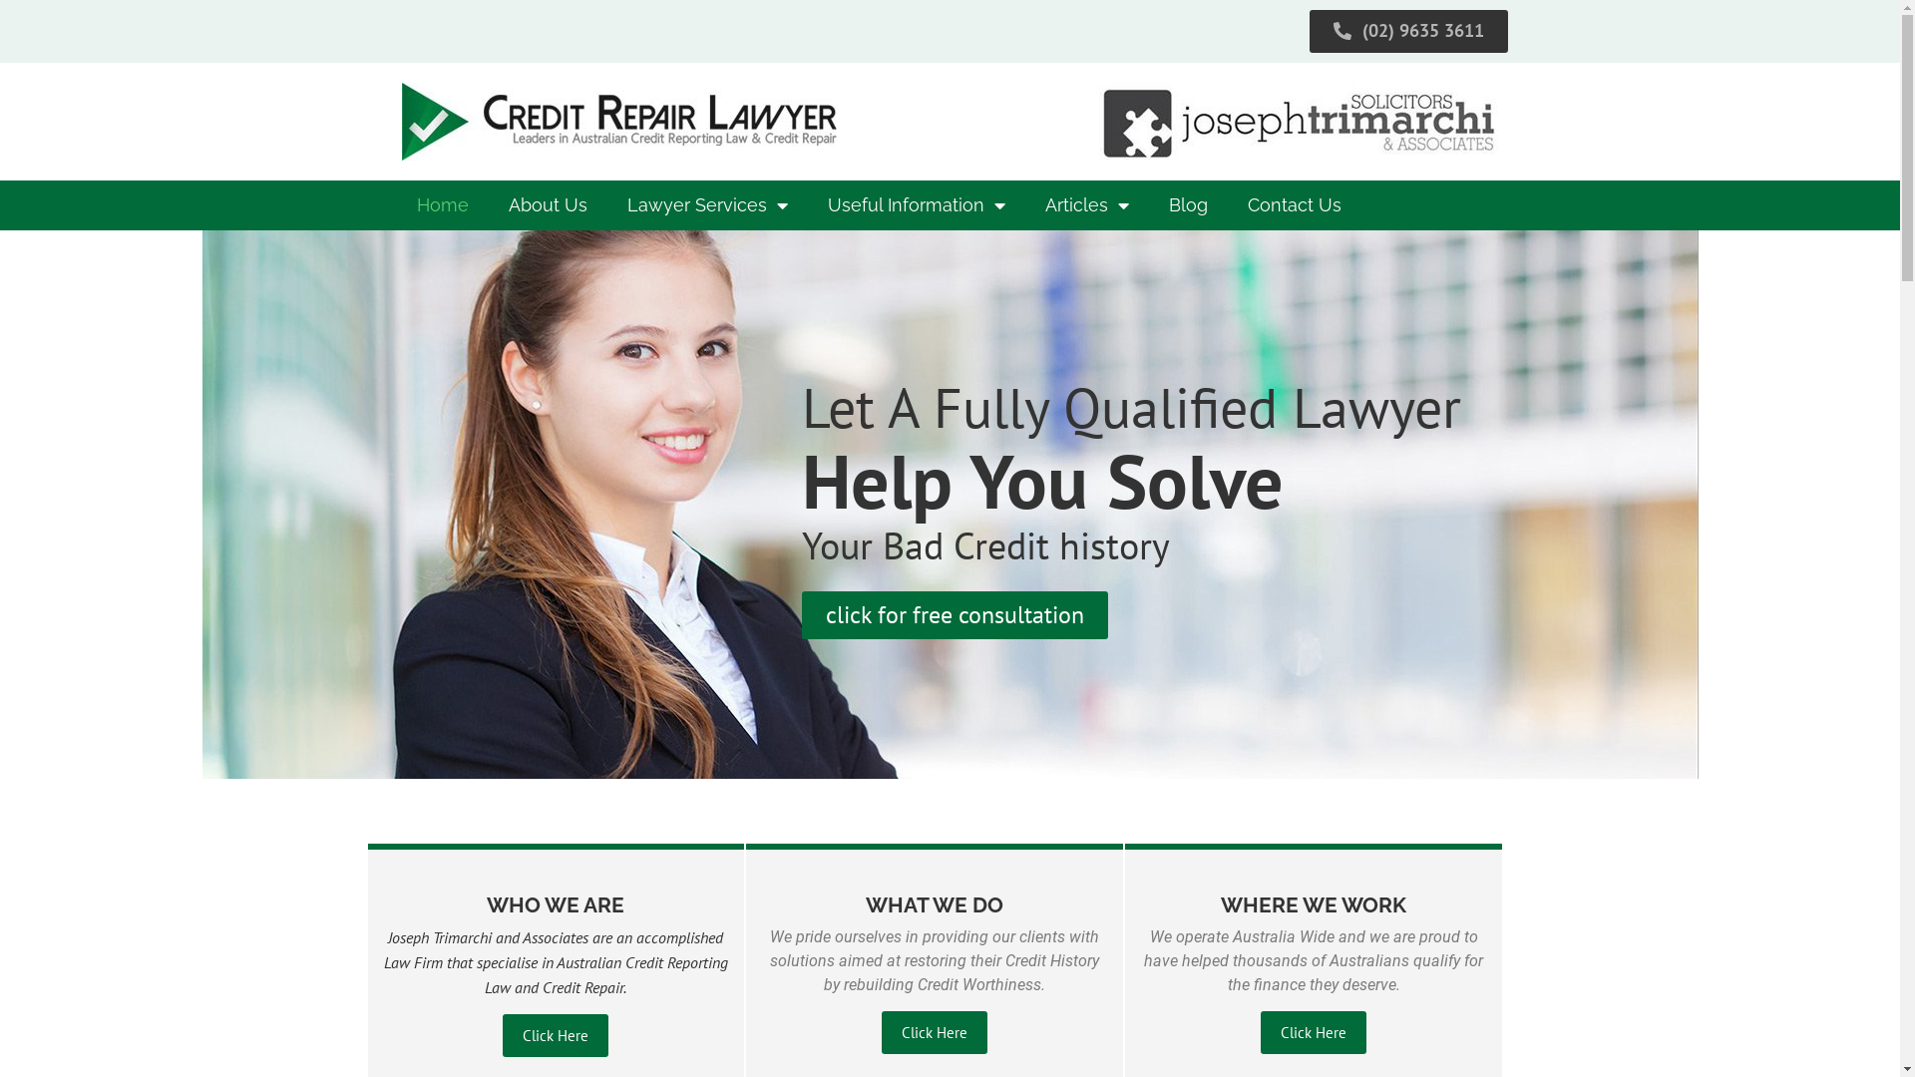 The width and height of the screenshot is (1915, 1077). Describe the element at coordinates (443, 205) in the screenshot. I see `Home` at that location.